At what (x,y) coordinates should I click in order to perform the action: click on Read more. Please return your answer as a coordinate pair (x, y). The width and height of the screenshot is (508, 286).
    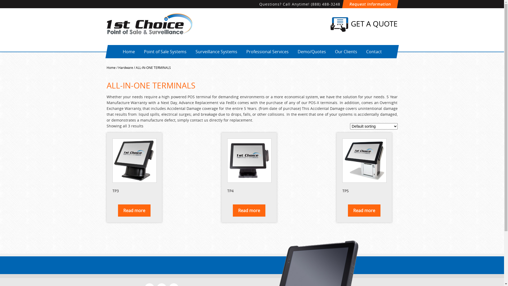
    Looking at the image, I should click on (249, 211).